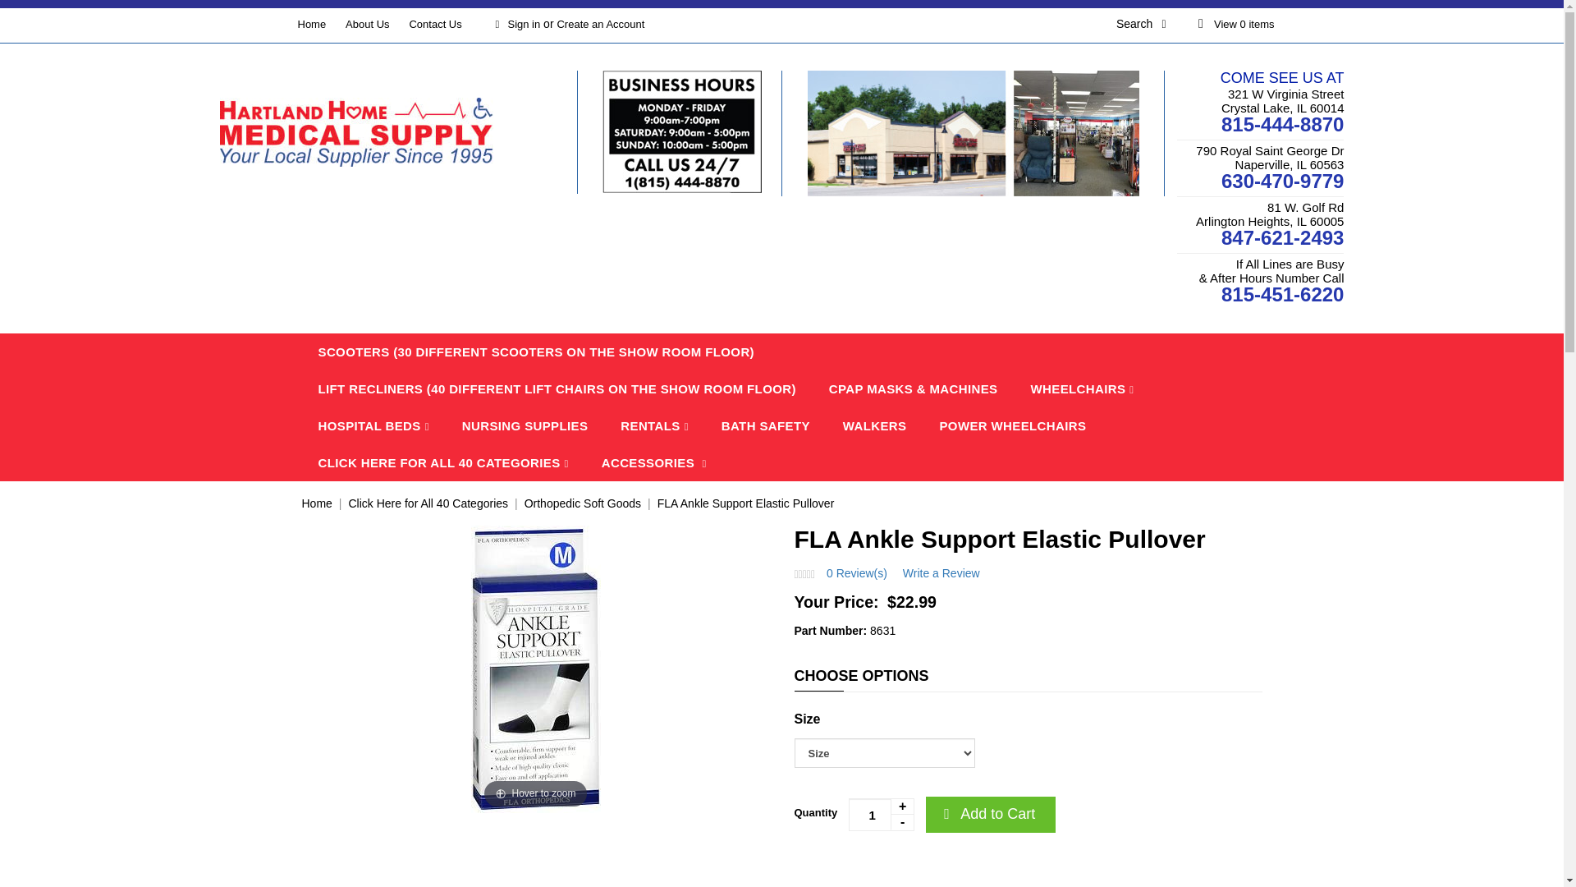  Describe the element at coordinates (1282, 125) in the screenshot. I see `815-444-8870` at that location.